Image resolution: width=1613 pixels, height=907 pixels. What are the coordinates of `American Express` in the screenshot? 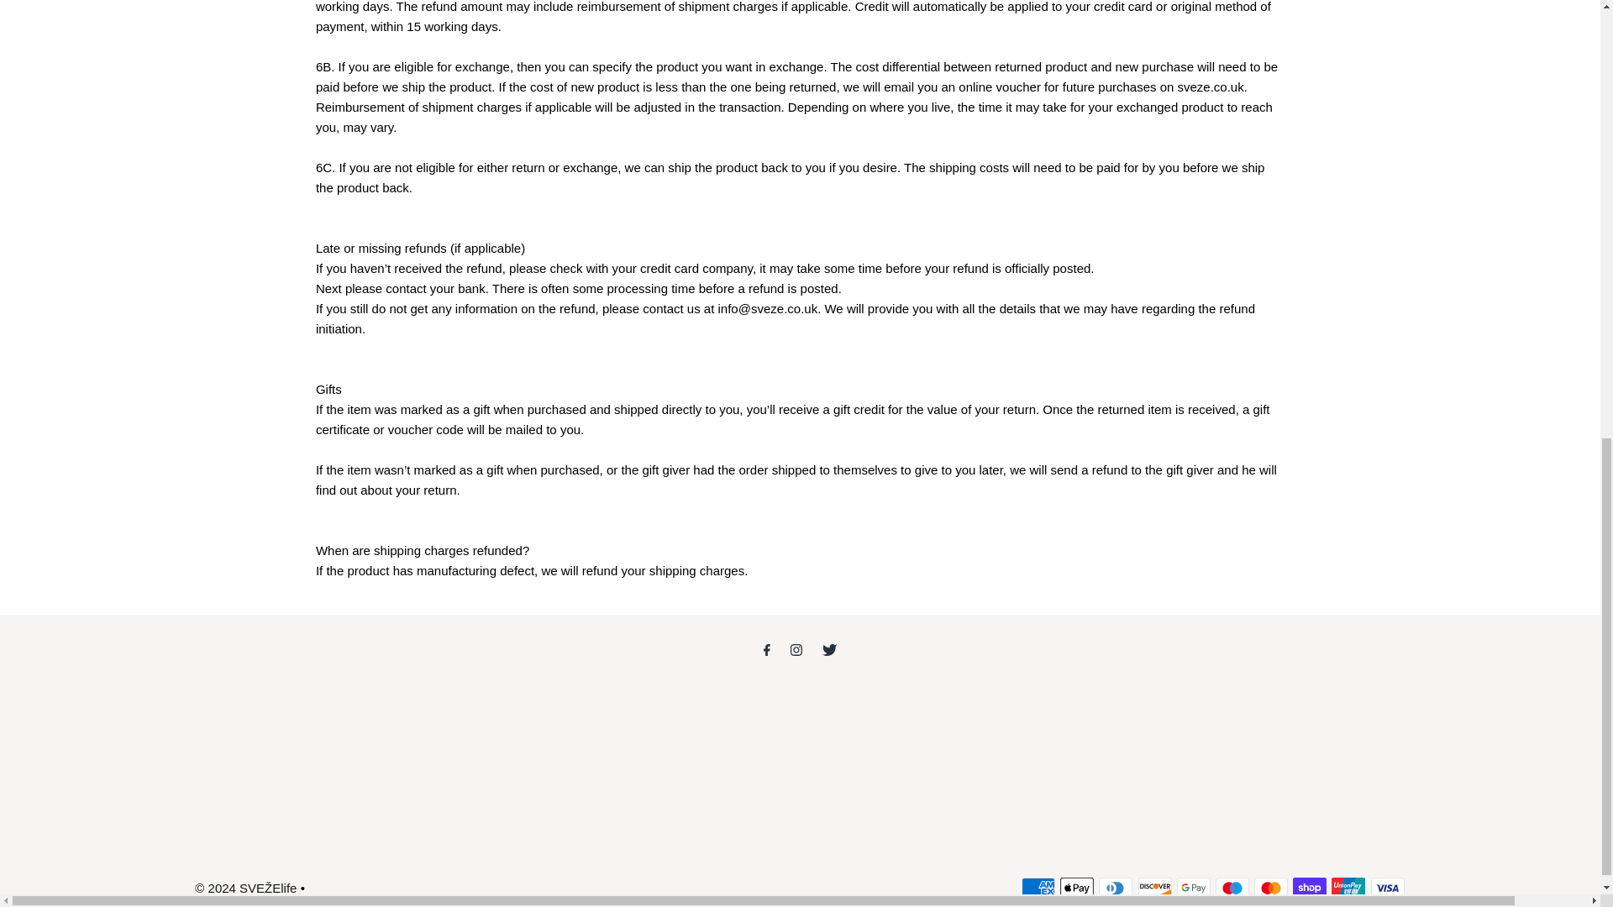 It's located at (1038, 889).